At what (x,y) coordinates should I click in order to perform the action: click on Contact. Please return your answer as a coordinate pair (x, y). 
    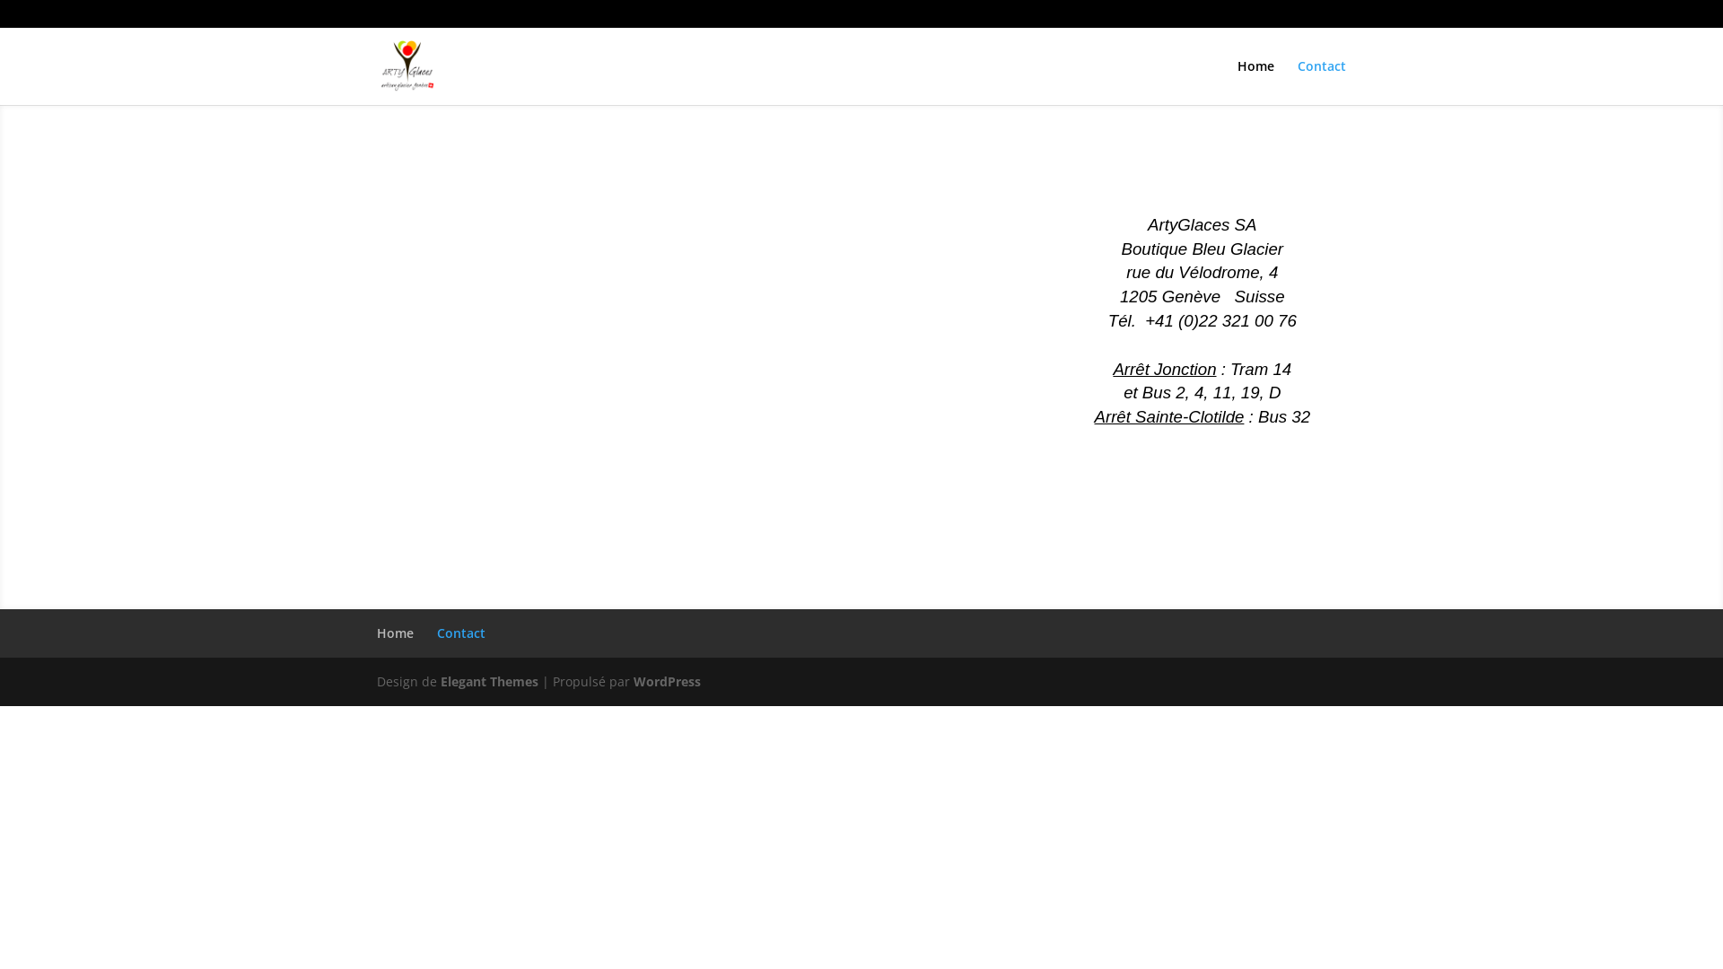
    Looking at the image, I should click on (1322, 83).